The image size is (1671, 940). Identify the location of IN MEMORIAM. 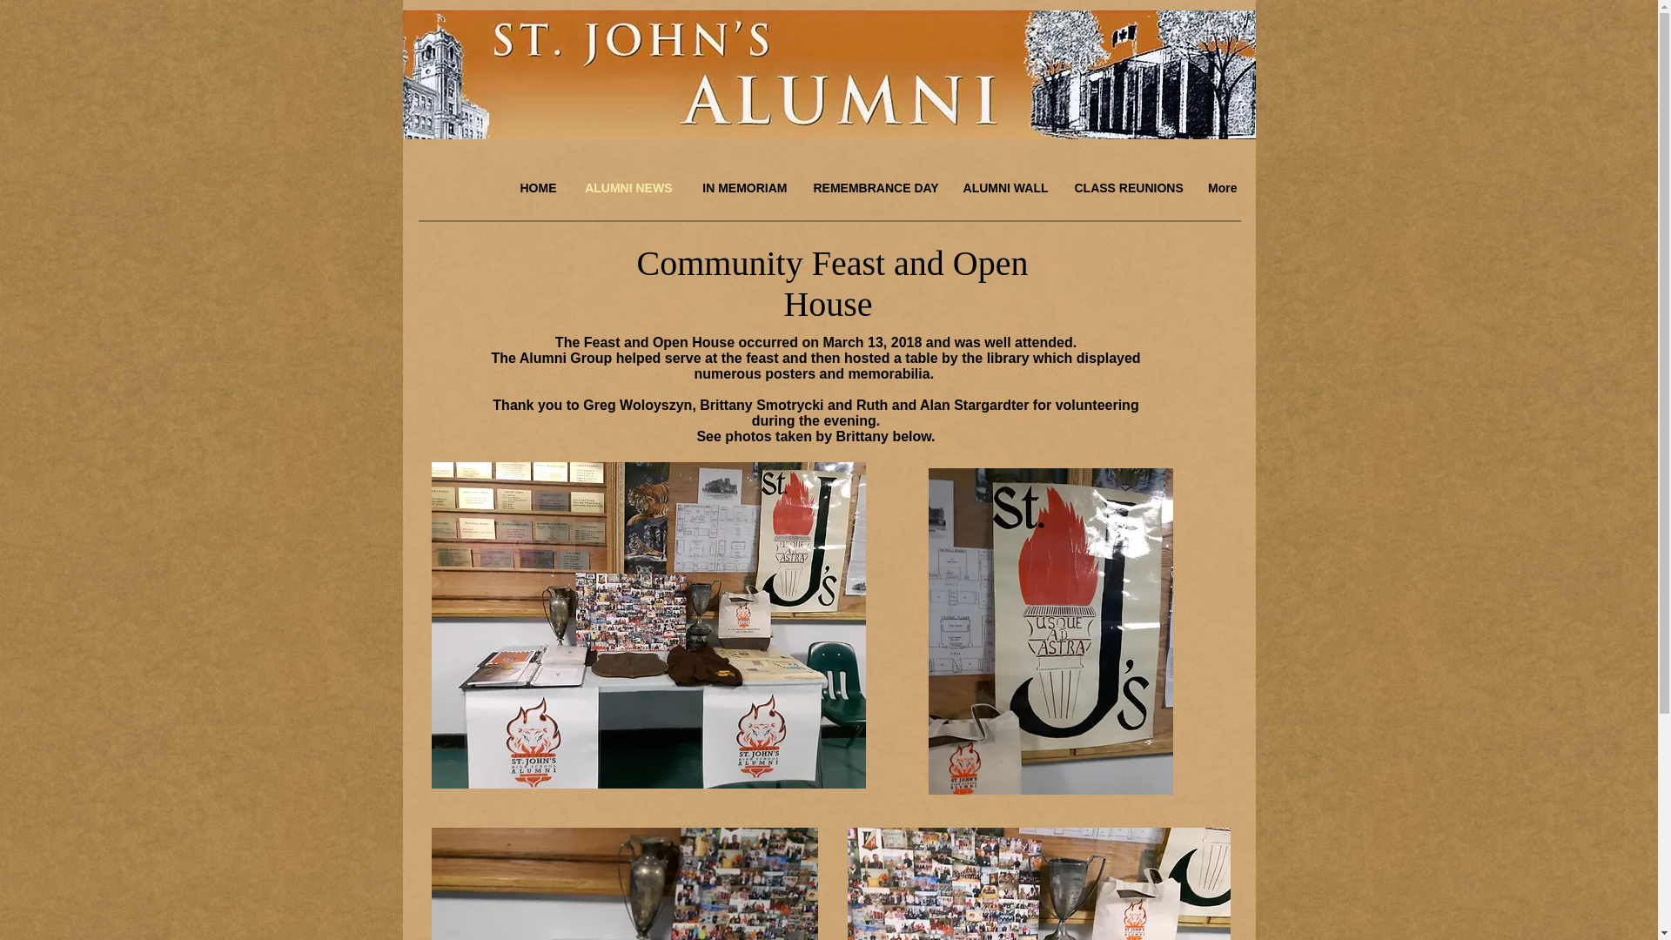
(742, 188).